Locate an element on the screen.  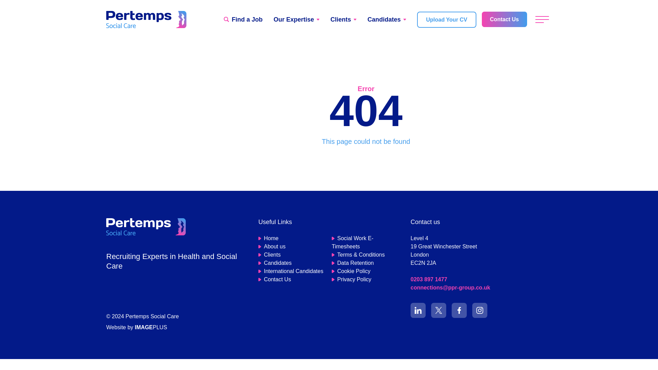
Contact Us is located at coordinates (504, 19).